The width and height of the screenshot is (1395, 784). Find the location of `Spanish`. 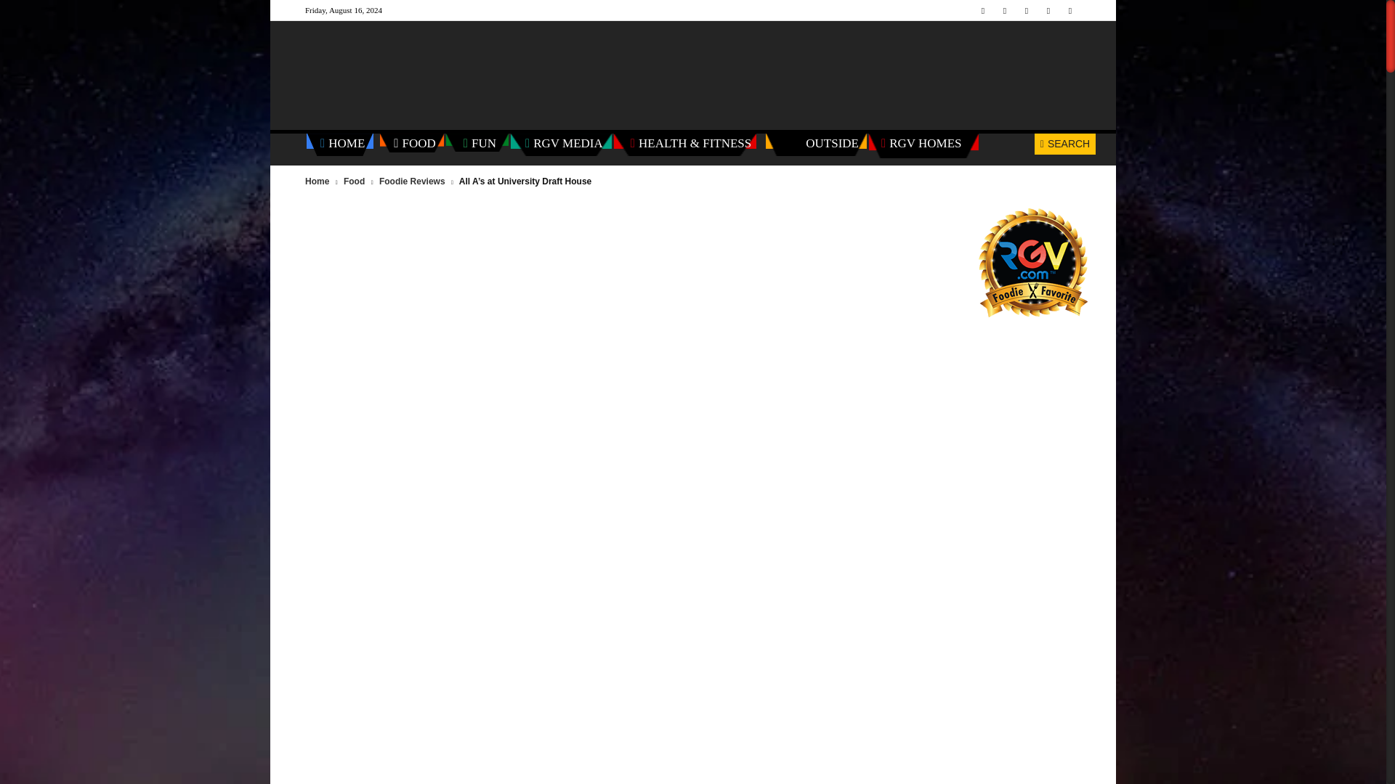

Spanish is located at coordinates (135, 653).